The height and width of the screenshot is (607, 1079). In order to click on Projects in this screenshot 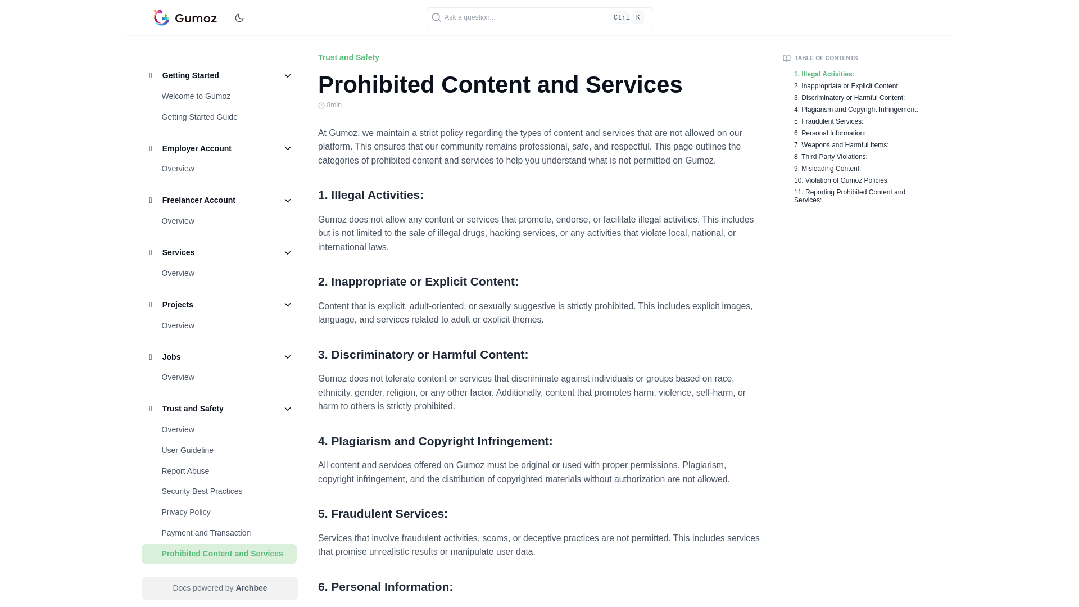, I will do `click(223, 304)`.